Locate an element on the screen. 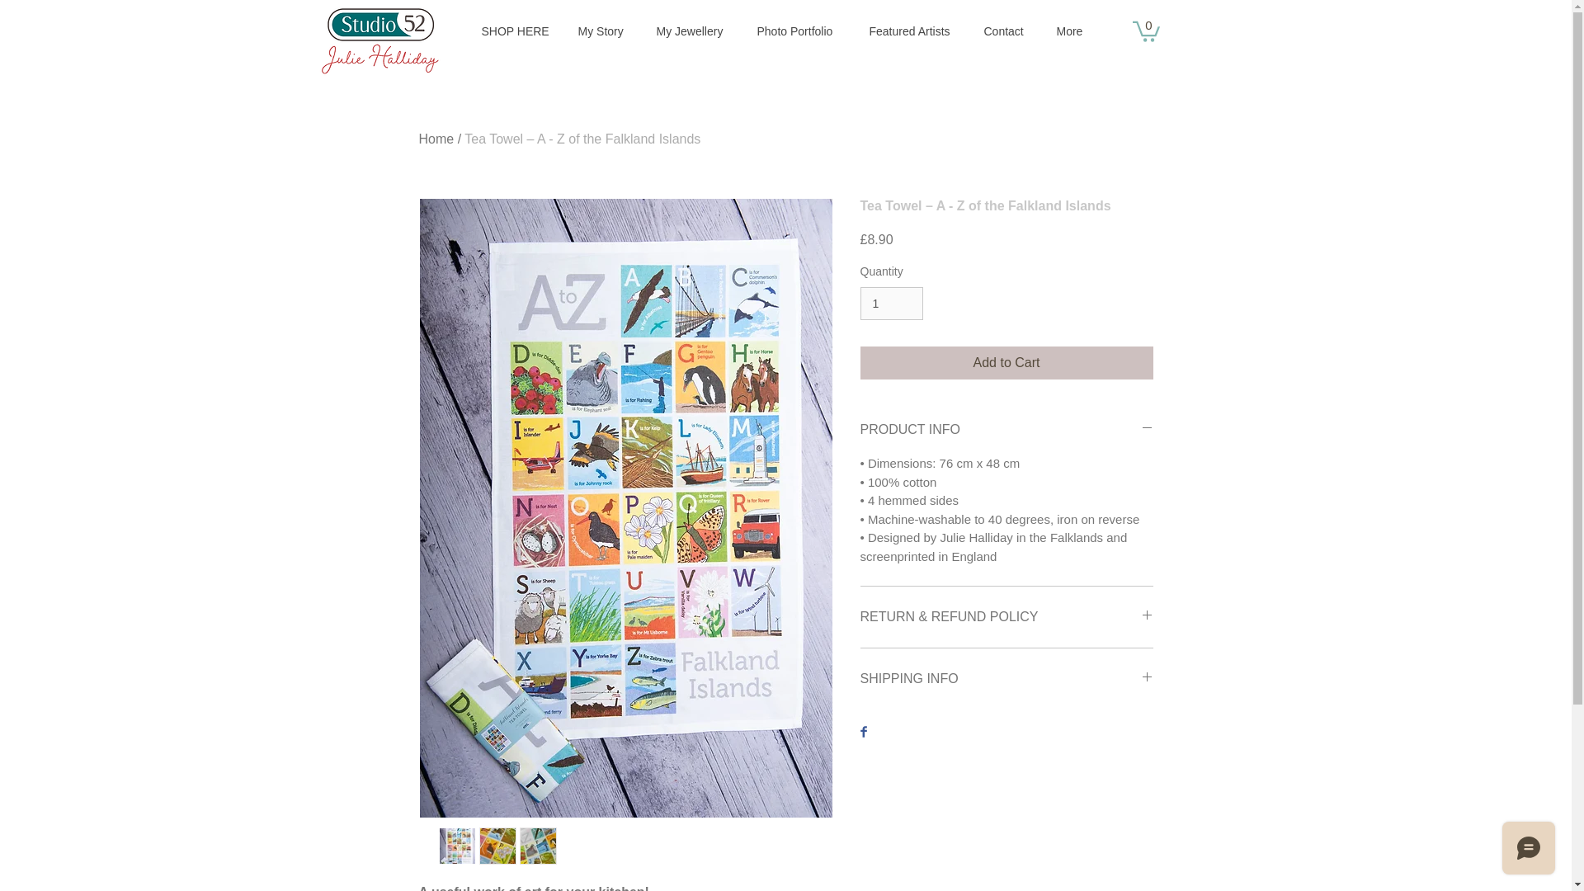  Add to Cart is located at coordinates (1006, 363).